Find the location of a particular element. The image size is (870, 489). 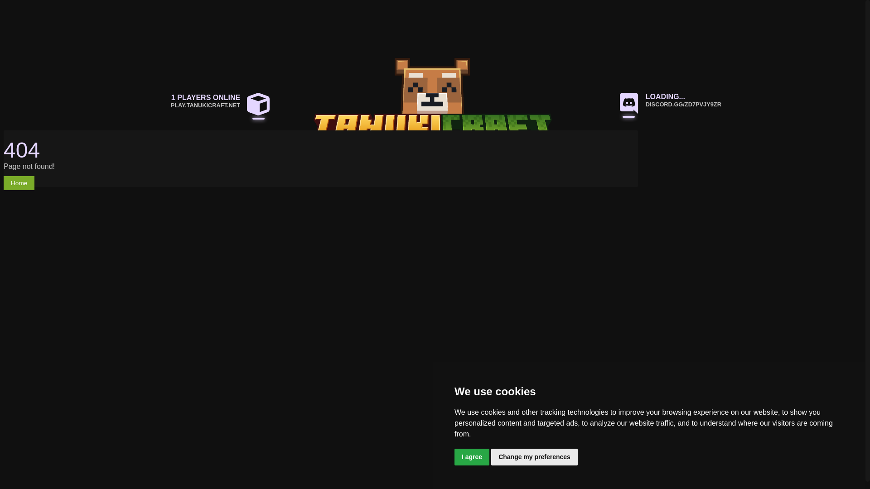

I agree is located at coordinates (471, 457).